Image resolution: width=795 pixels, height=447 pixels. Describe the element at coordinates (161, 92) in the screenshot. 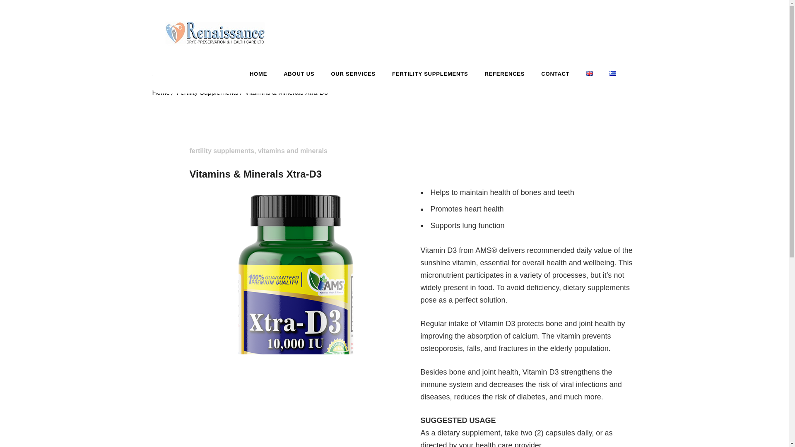

I see `Home` at that location.